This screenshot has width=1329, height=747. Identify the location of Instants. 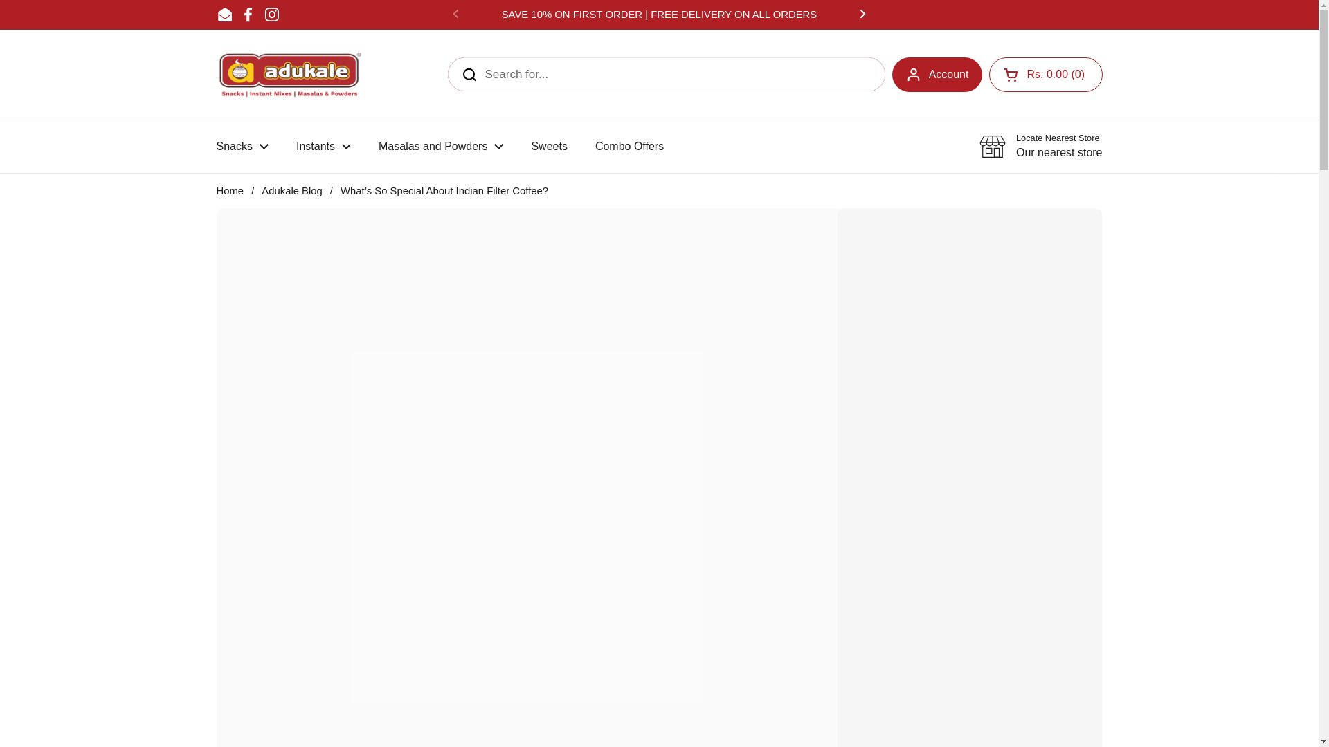
(1045, 75).